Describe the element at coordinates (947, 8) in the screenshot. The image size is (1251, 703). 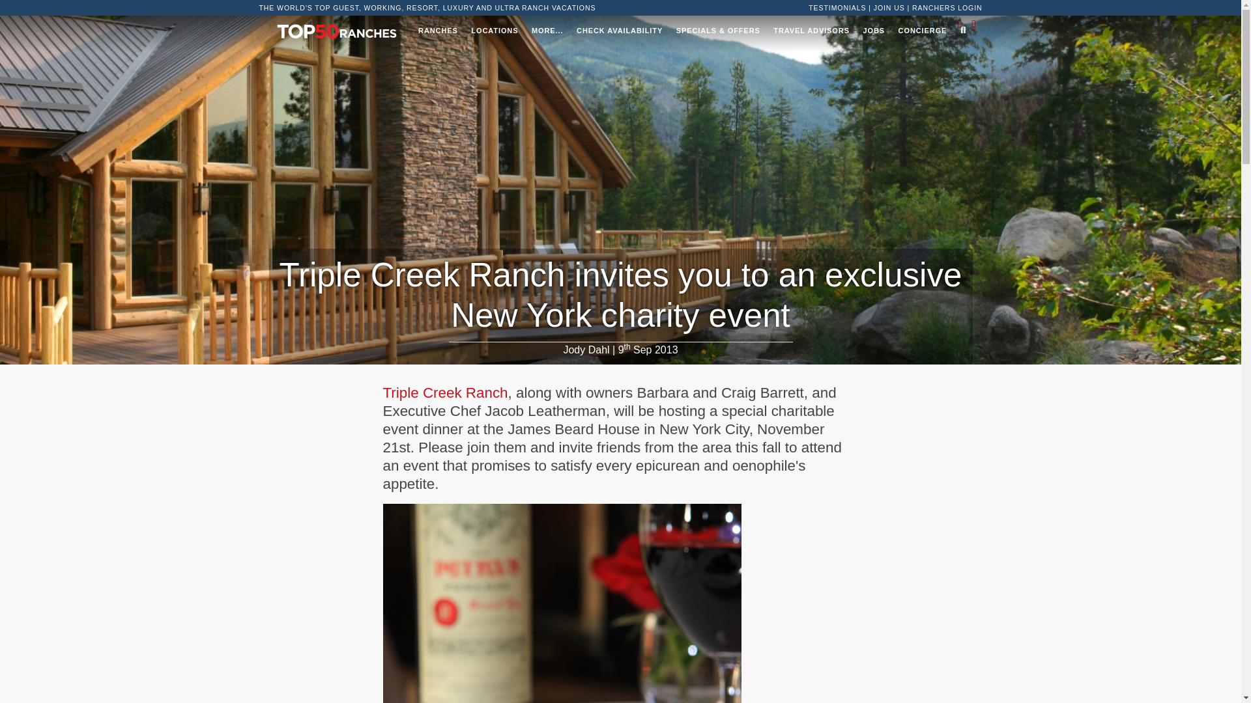
I see `RANCHERS LOGIN` at that location.